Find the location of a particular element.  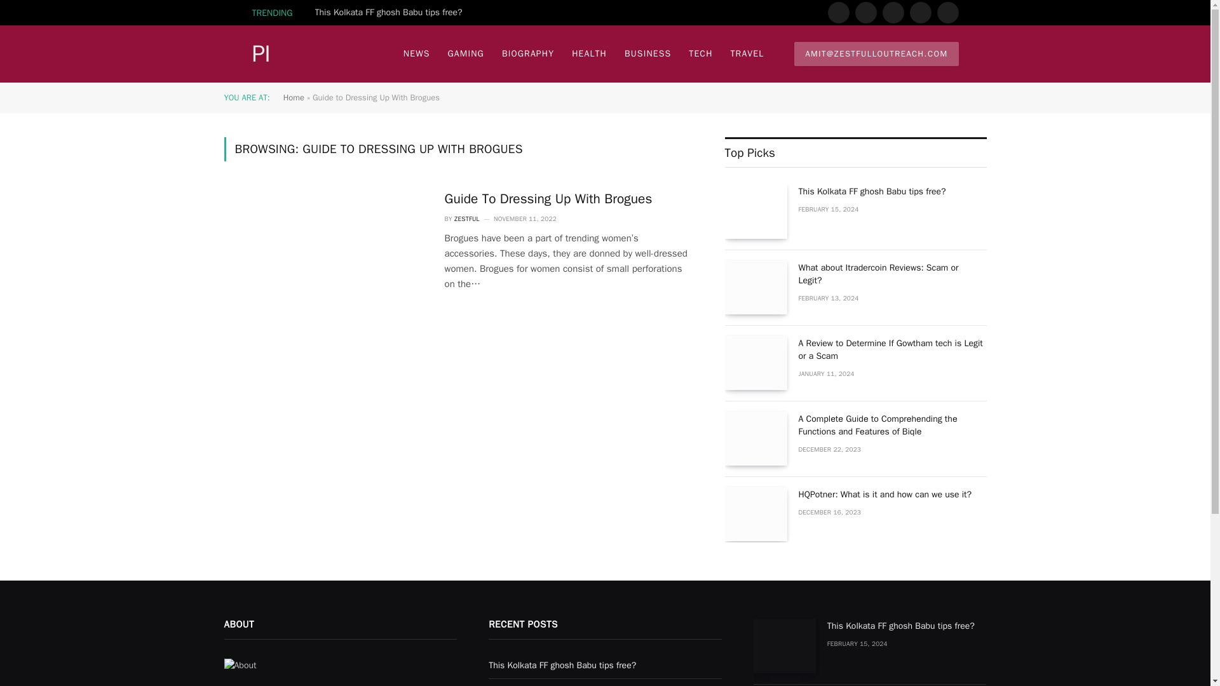

TRAVEL is located at coordinates (747, 53).